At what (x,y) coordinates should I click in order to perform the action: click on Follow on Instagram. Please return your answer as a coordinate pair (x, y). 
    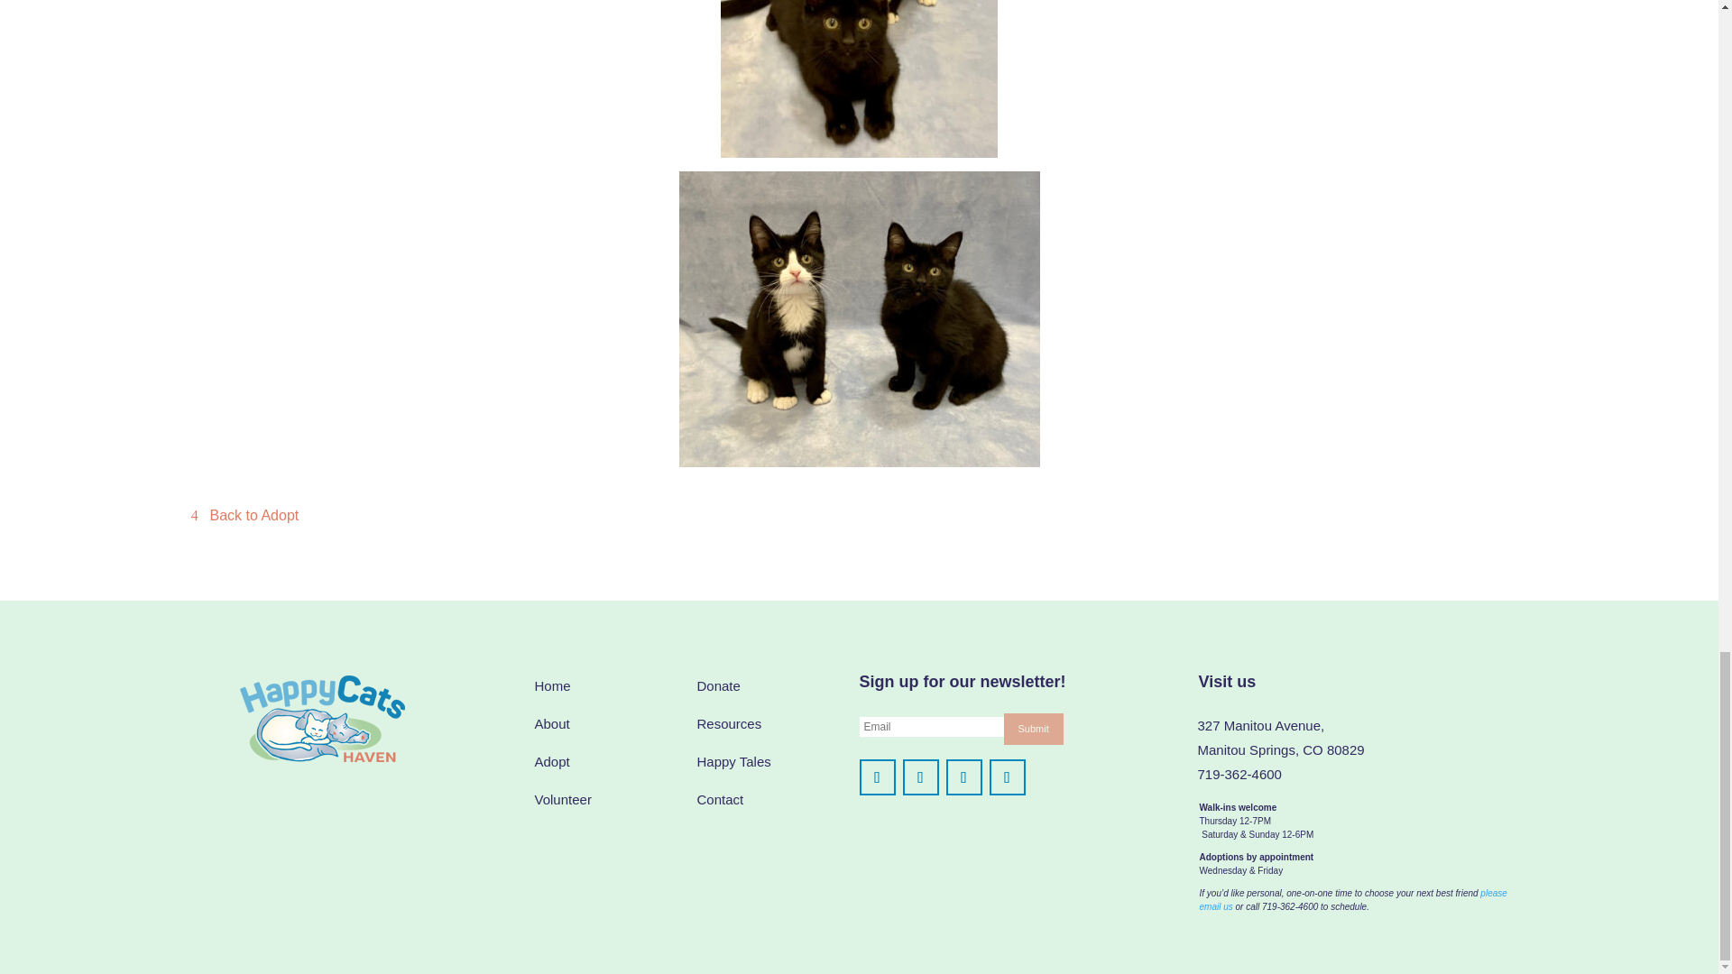
    Looking at the image, I should click on (920, 777).